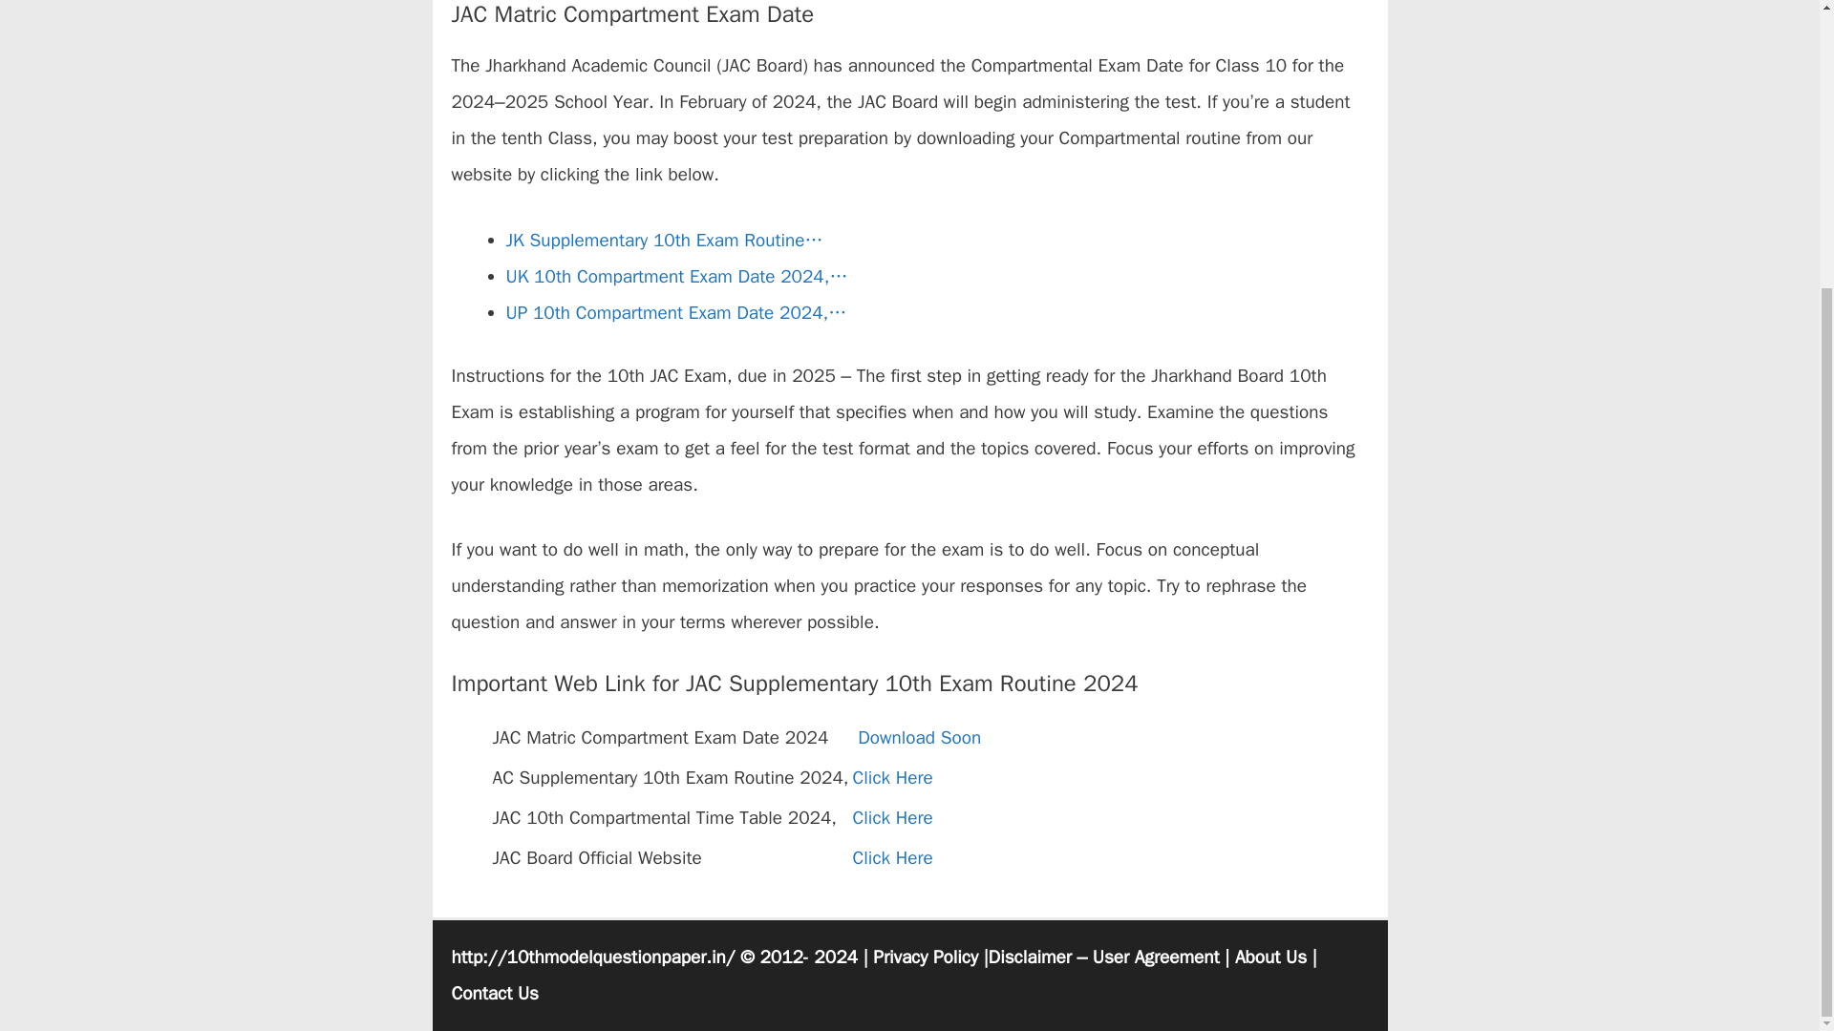  Describe the element at coordinates (1270, 957) in the screenshot. I see `About Us` at that location.